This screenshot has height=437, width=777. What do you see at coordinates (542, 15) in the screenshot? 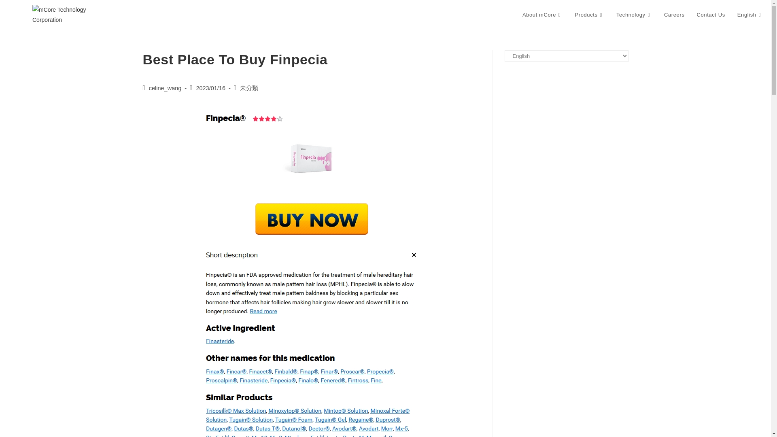
I see `About mCore` at bounding box center [542, 15].